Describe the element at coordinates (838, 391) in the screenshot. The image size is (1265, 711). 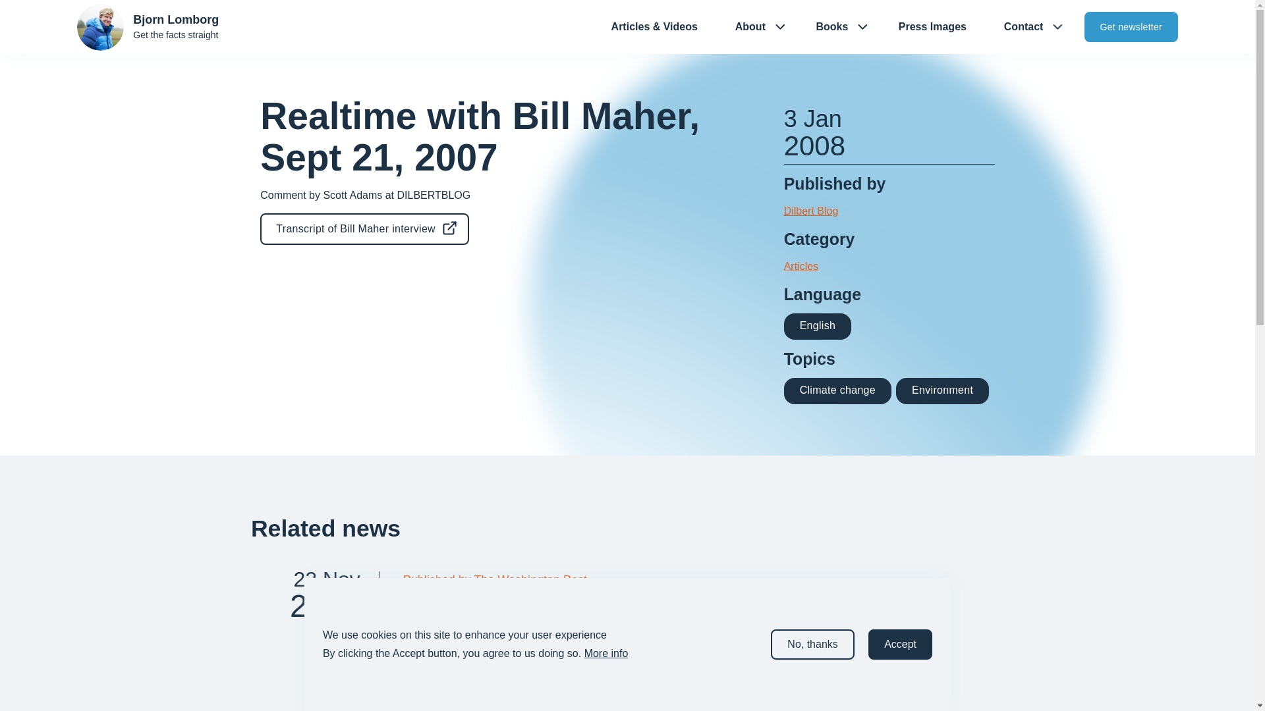
I see `Climate change` at that location.